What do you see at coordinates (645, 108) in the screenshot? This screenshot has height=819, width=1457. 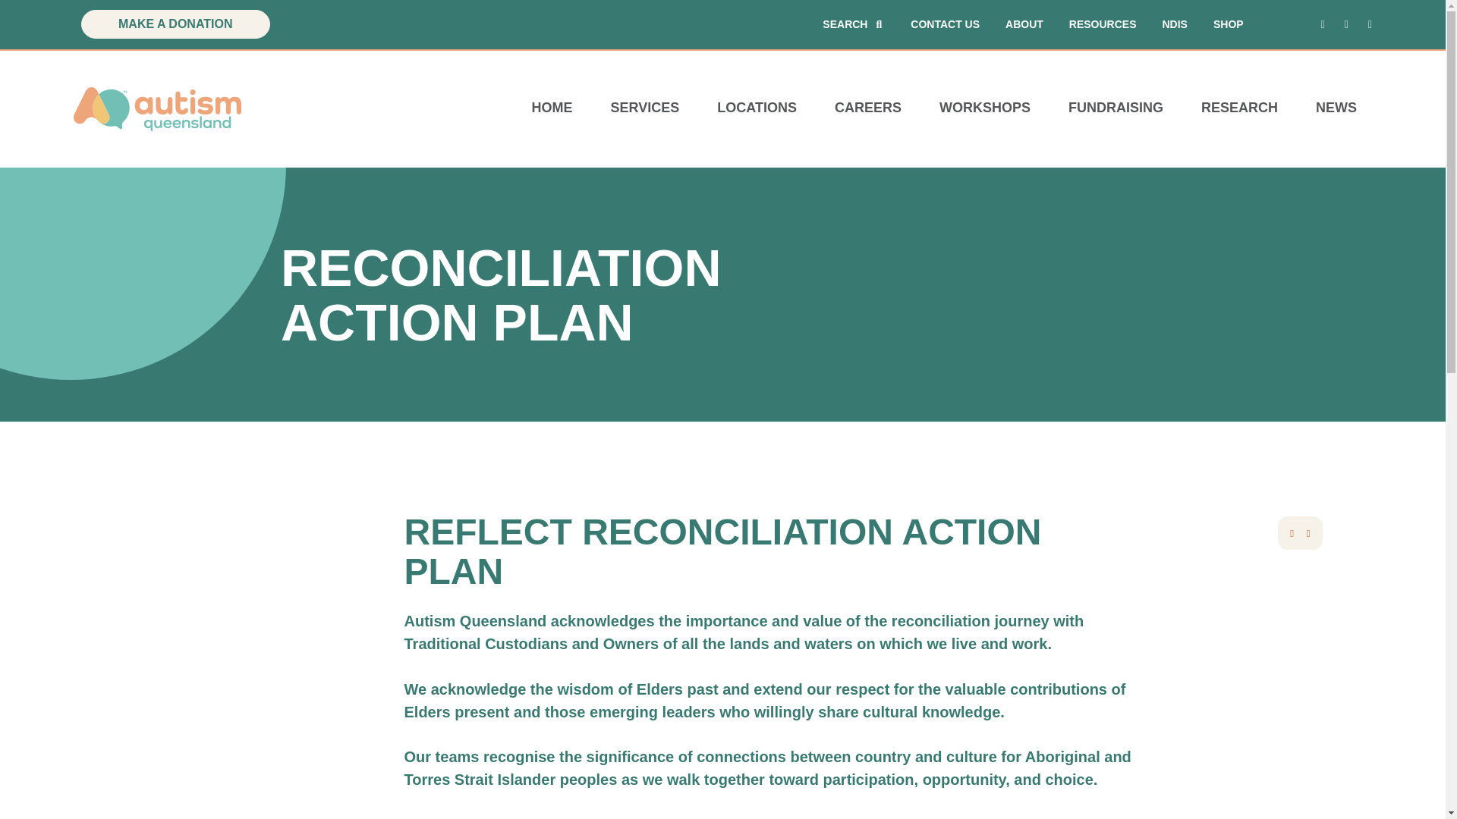 I see `SERVICES` at bounding box center [645, 108].